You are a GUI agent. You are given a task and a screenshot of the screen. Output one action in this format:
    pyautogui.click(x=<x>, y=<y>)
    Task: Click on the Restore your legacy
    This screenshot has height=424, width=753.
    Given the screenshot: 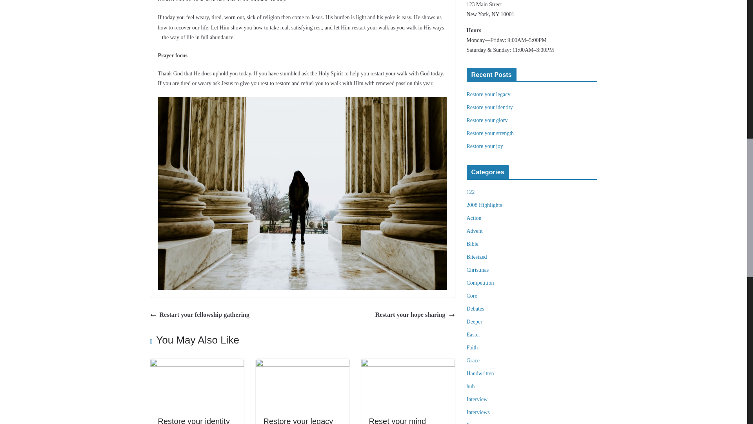 What is the action you would take?
    pyautogui.click(x=298, y=420)
    